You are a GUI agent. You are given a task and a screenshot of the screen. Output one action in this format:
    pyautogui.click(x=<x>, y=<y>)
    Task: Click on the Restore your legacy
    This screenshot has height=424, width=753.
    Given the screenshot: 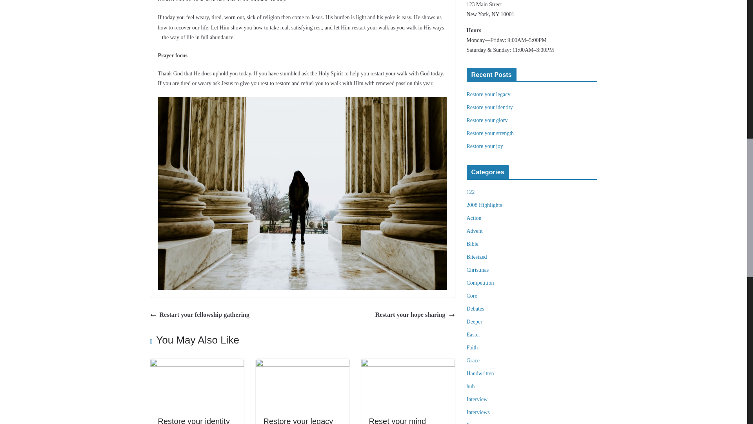 What is the action you would take?
    pyautogui.click(x=298, y=420)
    